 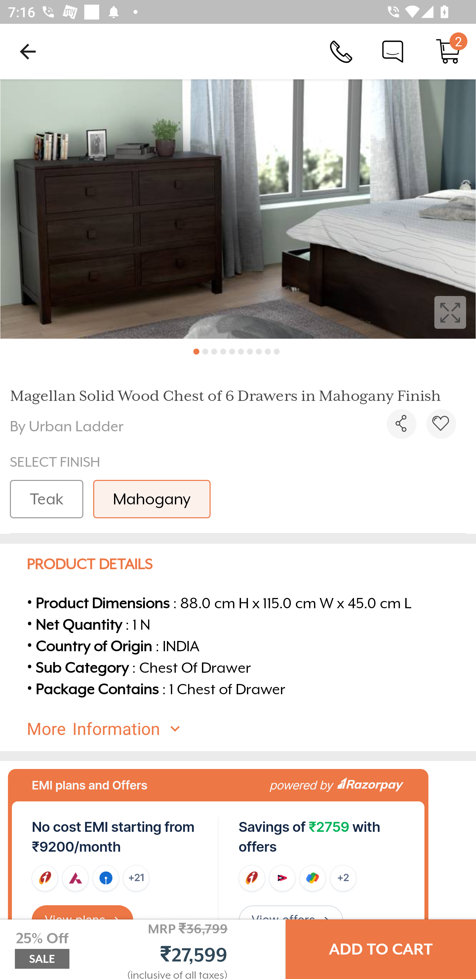 I want to click on ADD TO CART, so click(x=381, y=949).